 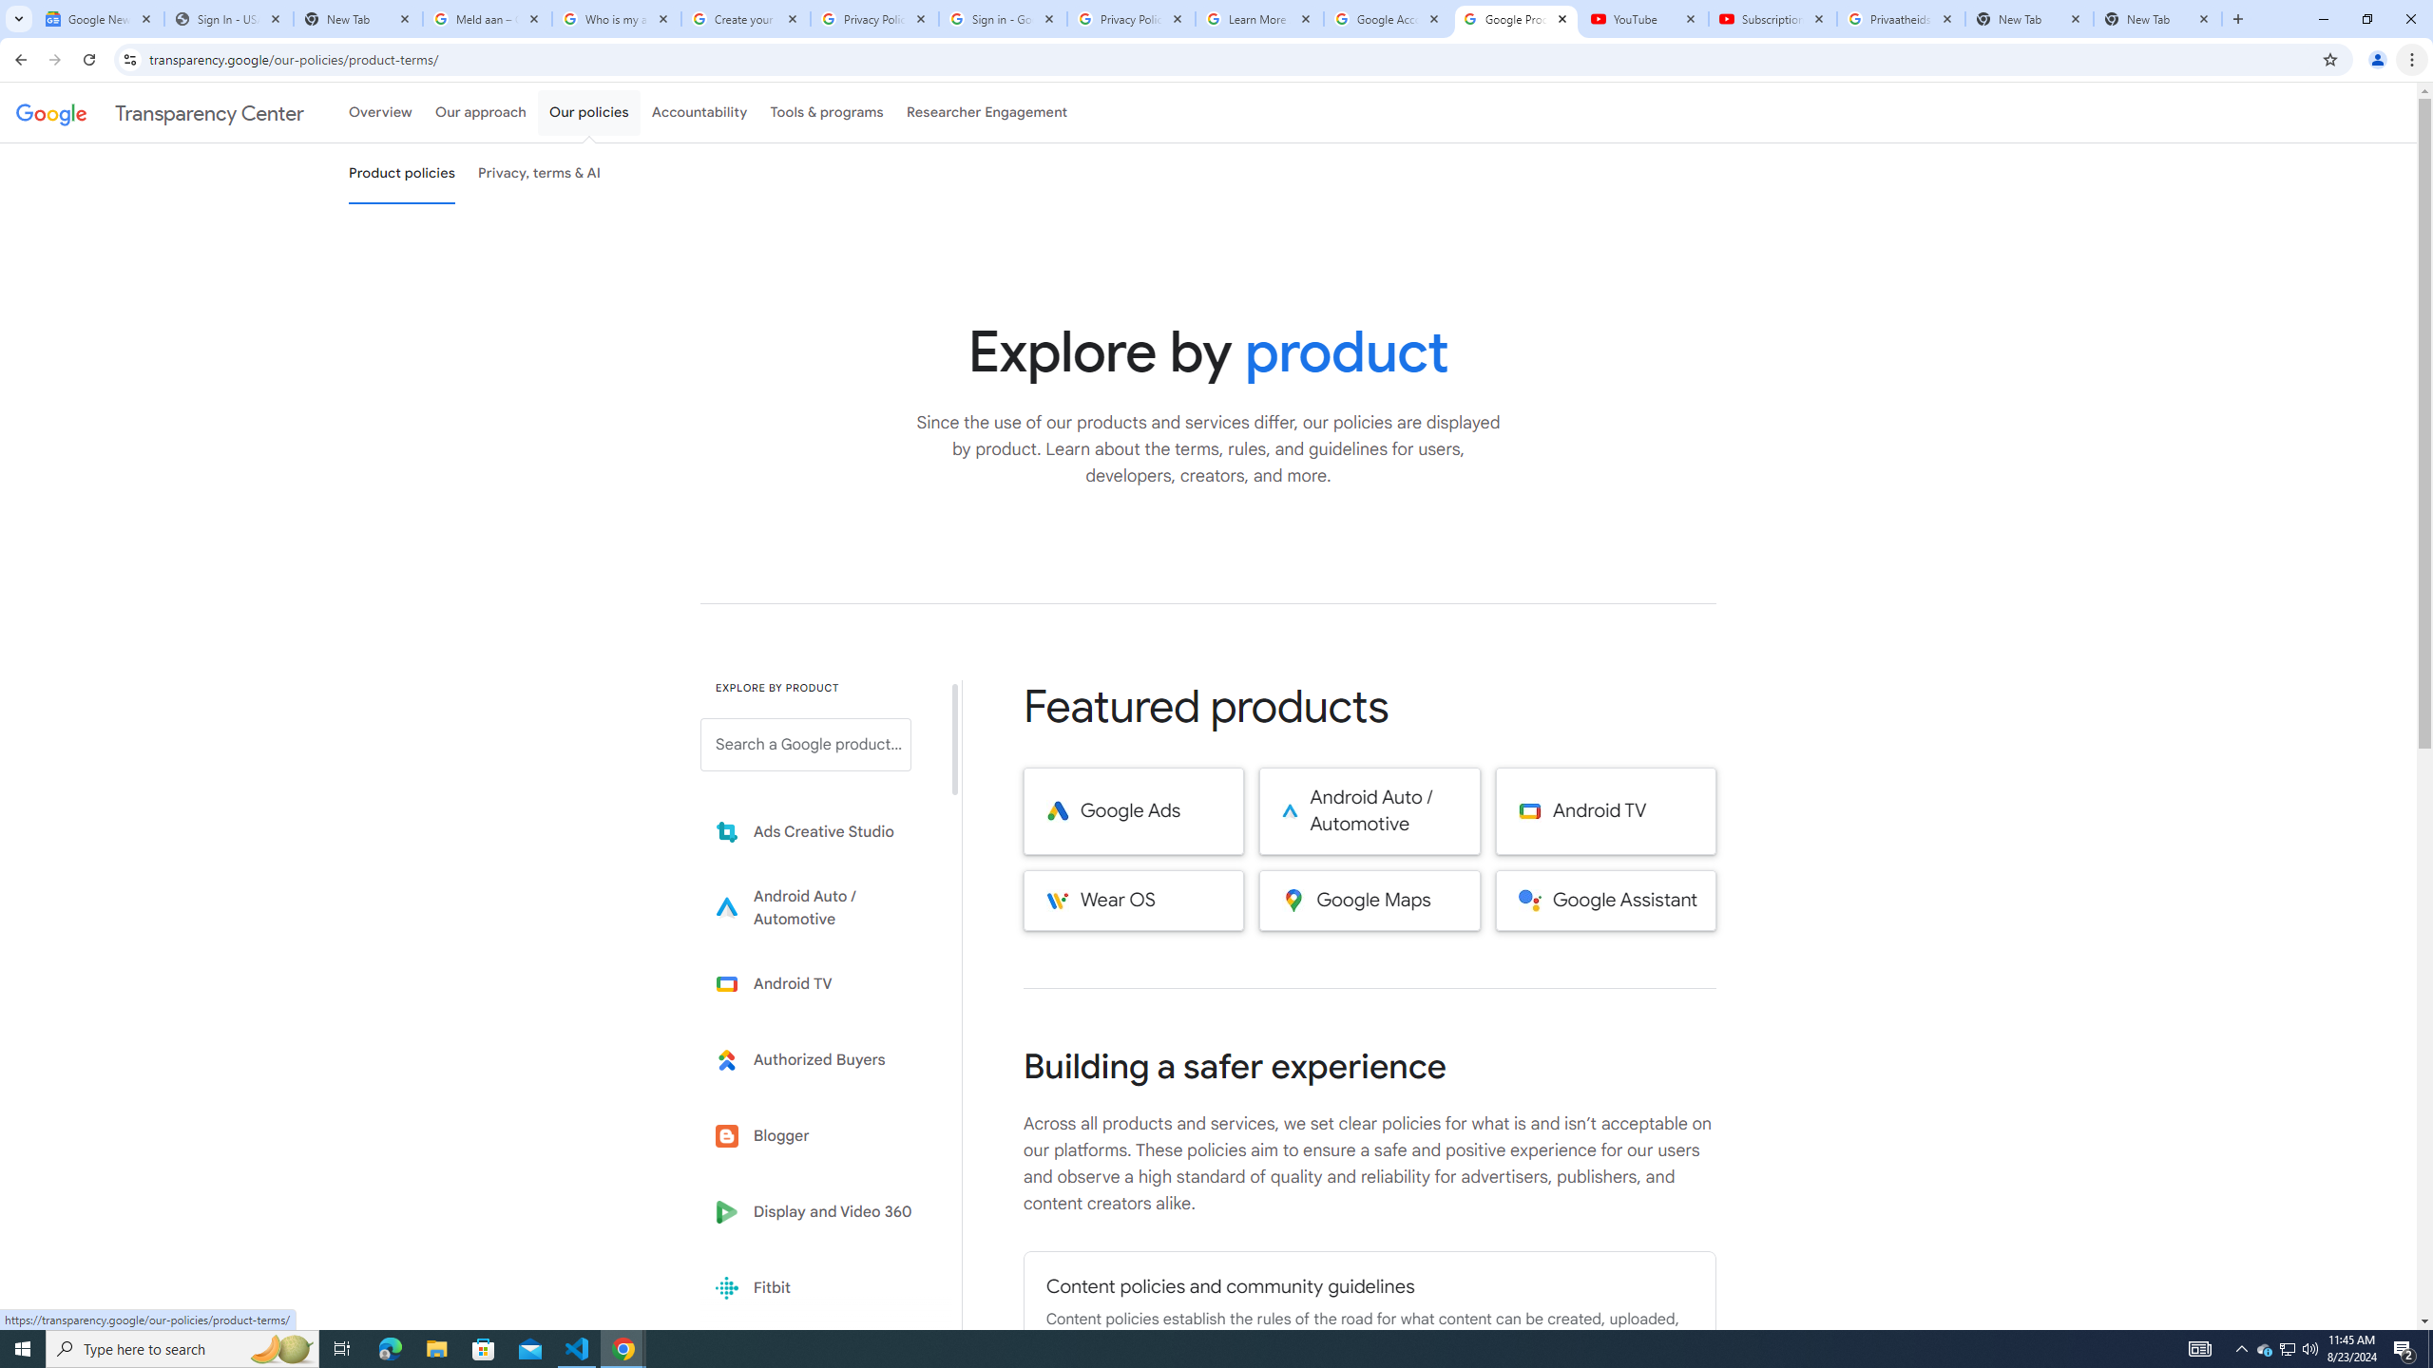 I want to click on Search a Google product from below list., so click(x=805, y=745).